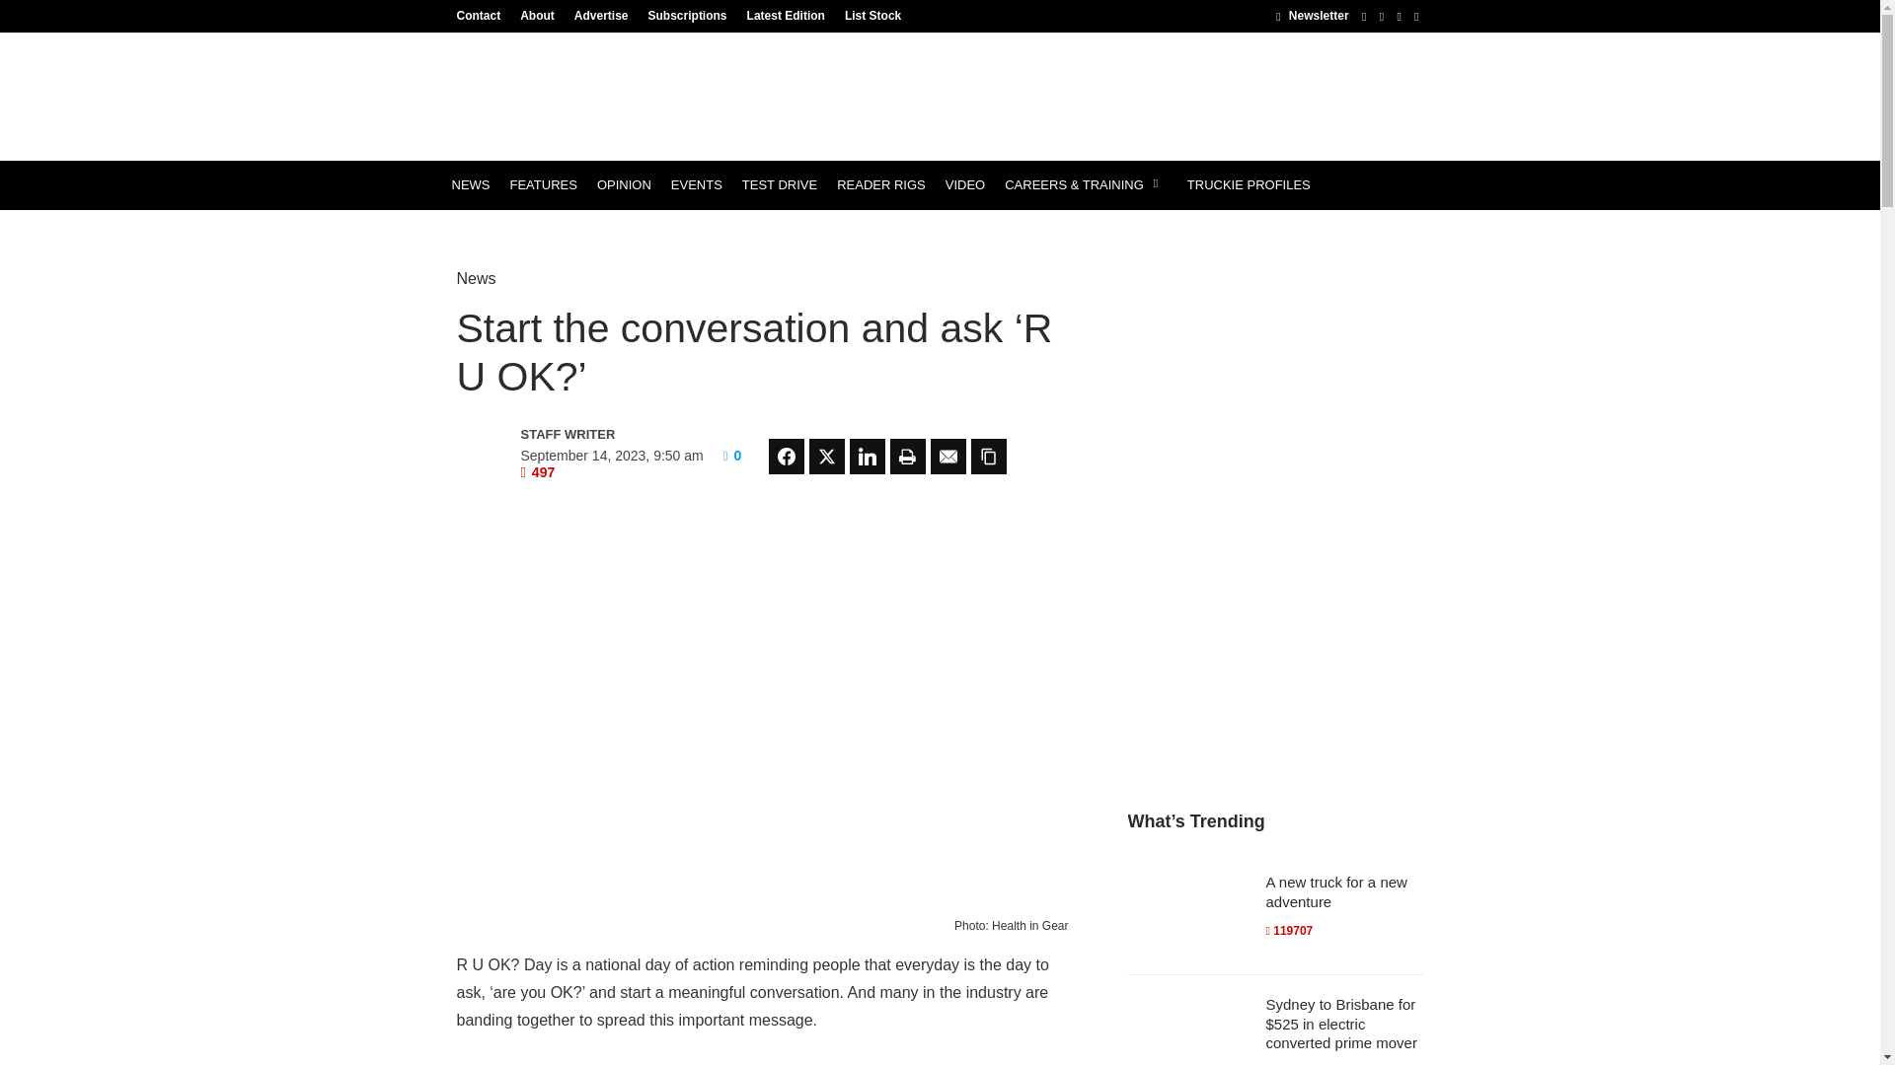  Describe the element at coordinates (988, 456) in the screenshot. I see `Share on Copy Link` at that location.